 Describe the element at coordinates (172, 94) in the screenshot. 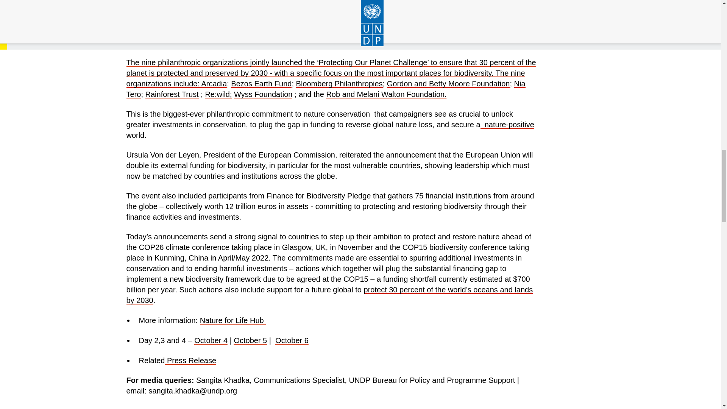

I see `Rainforest Trust` at that location.